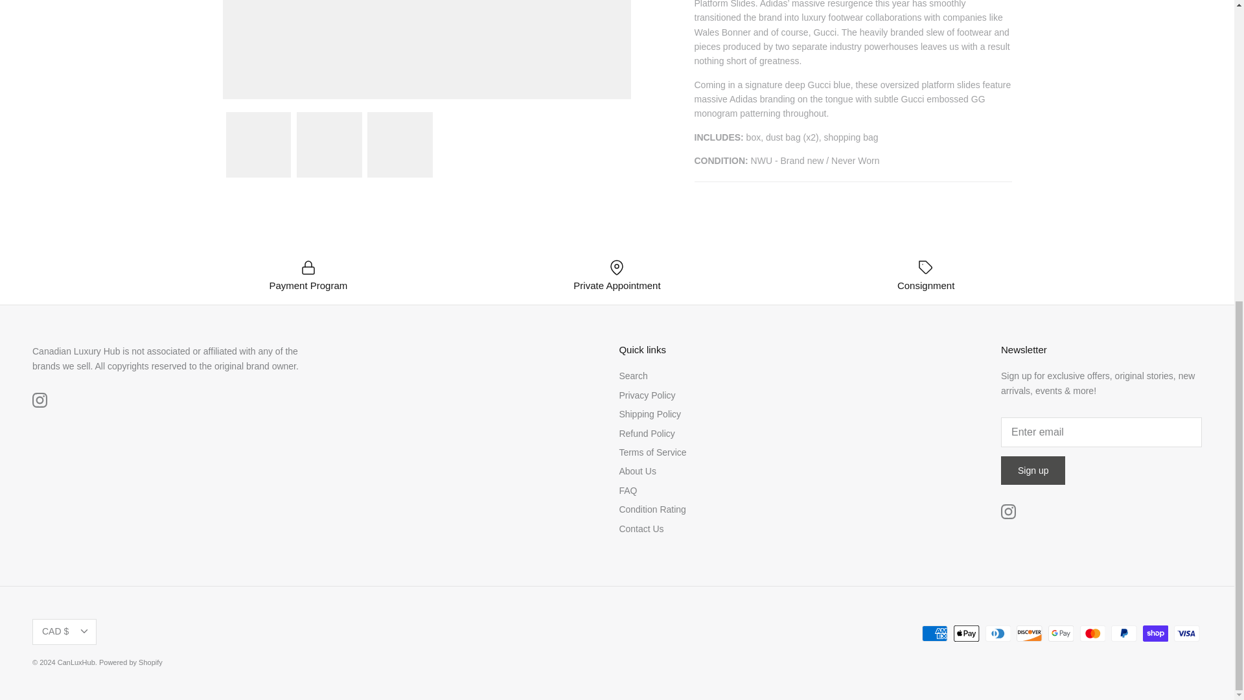 This screenshot has height=700, width=1244. Describe the element at coordinates (998, 634) in the screenshot. I see `Diners Club` at that location.